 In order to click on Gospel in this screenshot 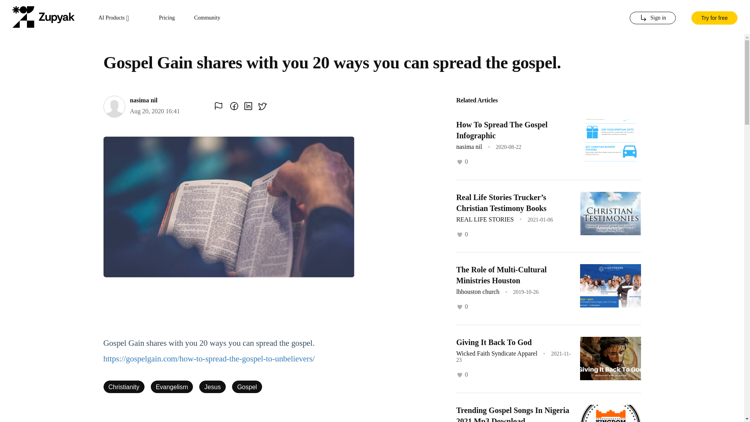, I will do `click(247, 387)`.